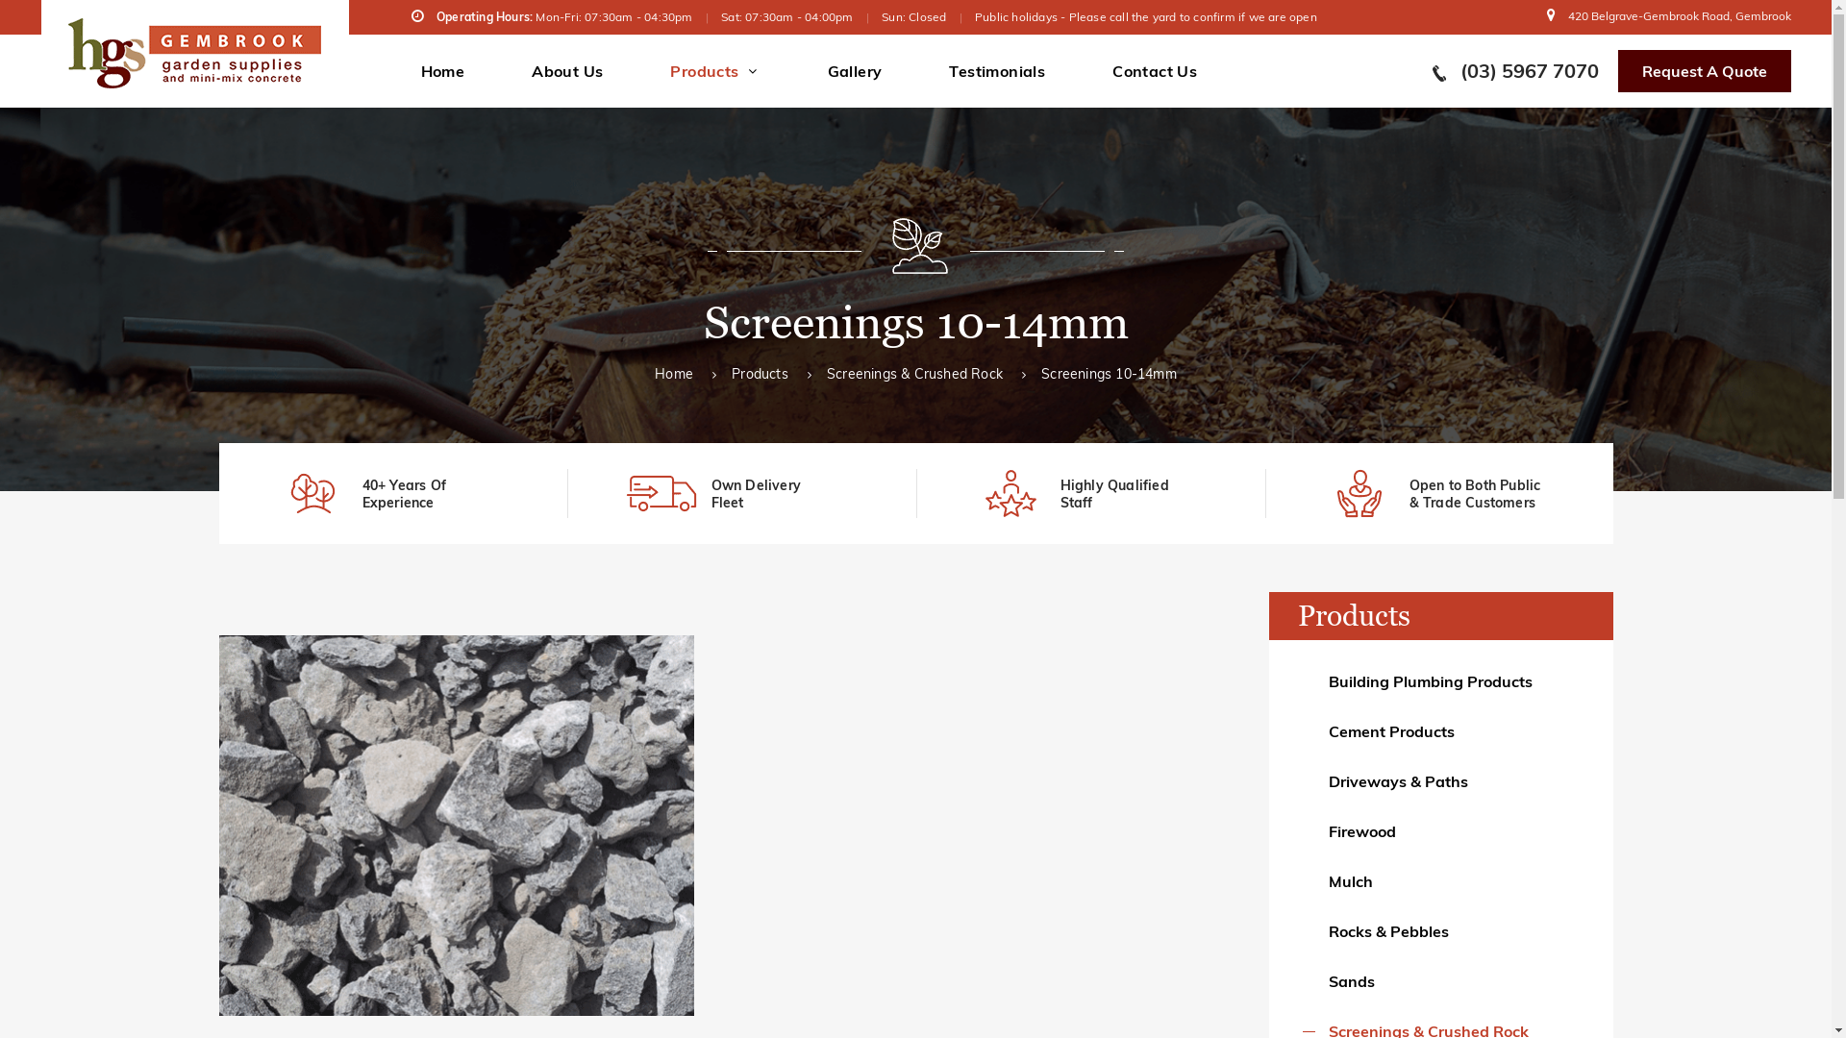 The width and height of the screenshot is (1846, 1038). What do you see at coordinates (715, 71) in the screenshot?
I see `Products` at bounding box center [715, 71].